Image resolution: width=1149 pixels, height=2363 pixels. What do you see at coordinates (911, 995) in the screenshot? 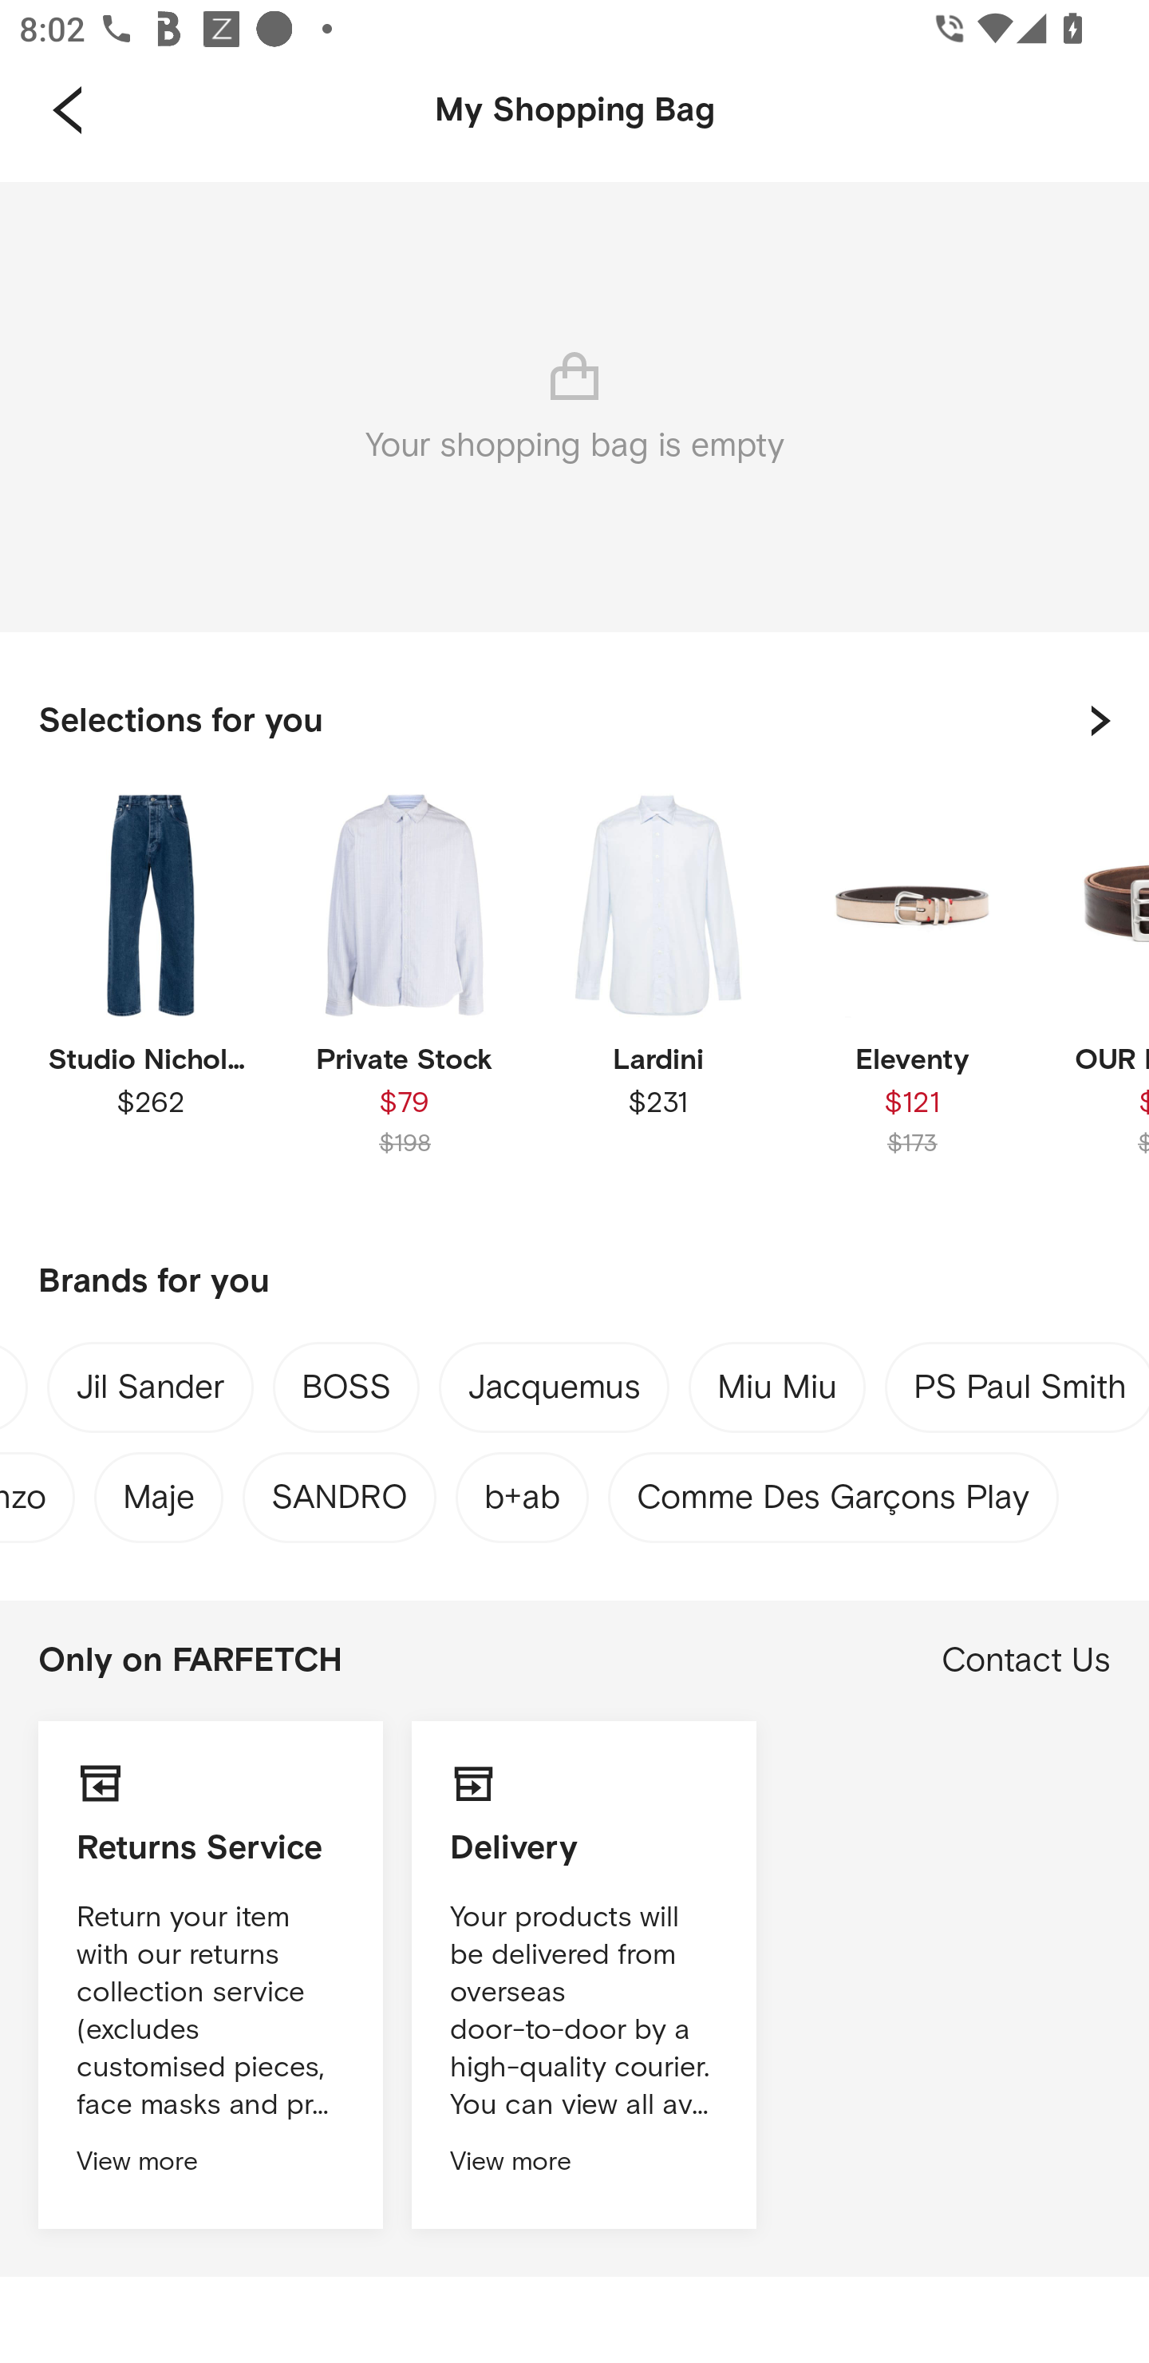
I see `Eleventy $121 $173` at bounding box center [911, 995].